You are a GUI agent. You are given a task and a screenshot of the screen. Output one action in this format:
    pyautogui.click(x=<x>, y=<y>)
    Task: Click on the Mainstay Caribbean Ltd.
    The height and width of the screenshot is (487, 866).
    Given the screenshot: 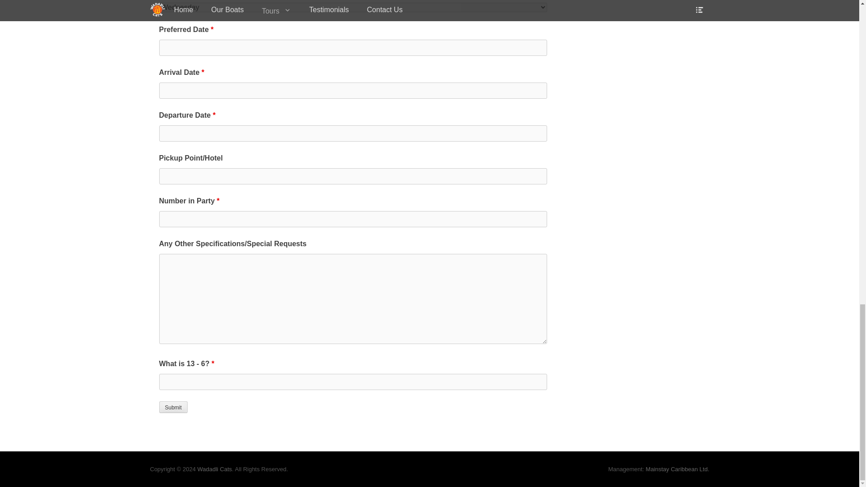 What is the action you would take?
    pyautogui.click(x=677, y=469)
    